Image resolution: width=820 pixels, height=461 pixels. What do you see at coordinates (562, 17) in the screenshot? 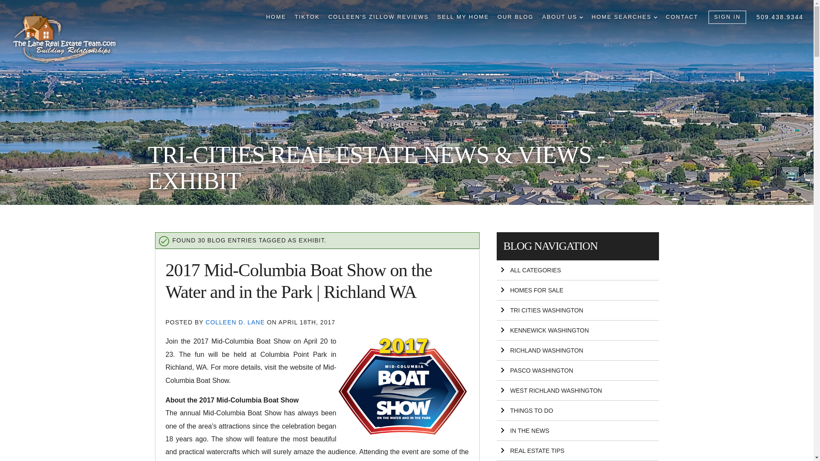
I see `ABOUT US DROPDOWN ARROW` at bounding box center [562, 17].